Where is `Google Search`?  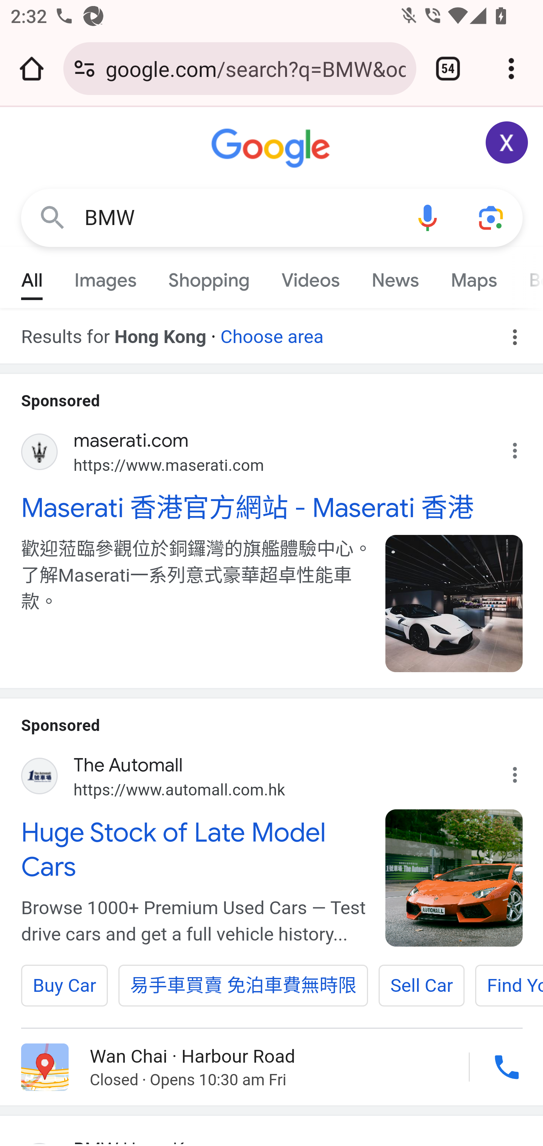
Google Search is located at coordinates (53, 217).